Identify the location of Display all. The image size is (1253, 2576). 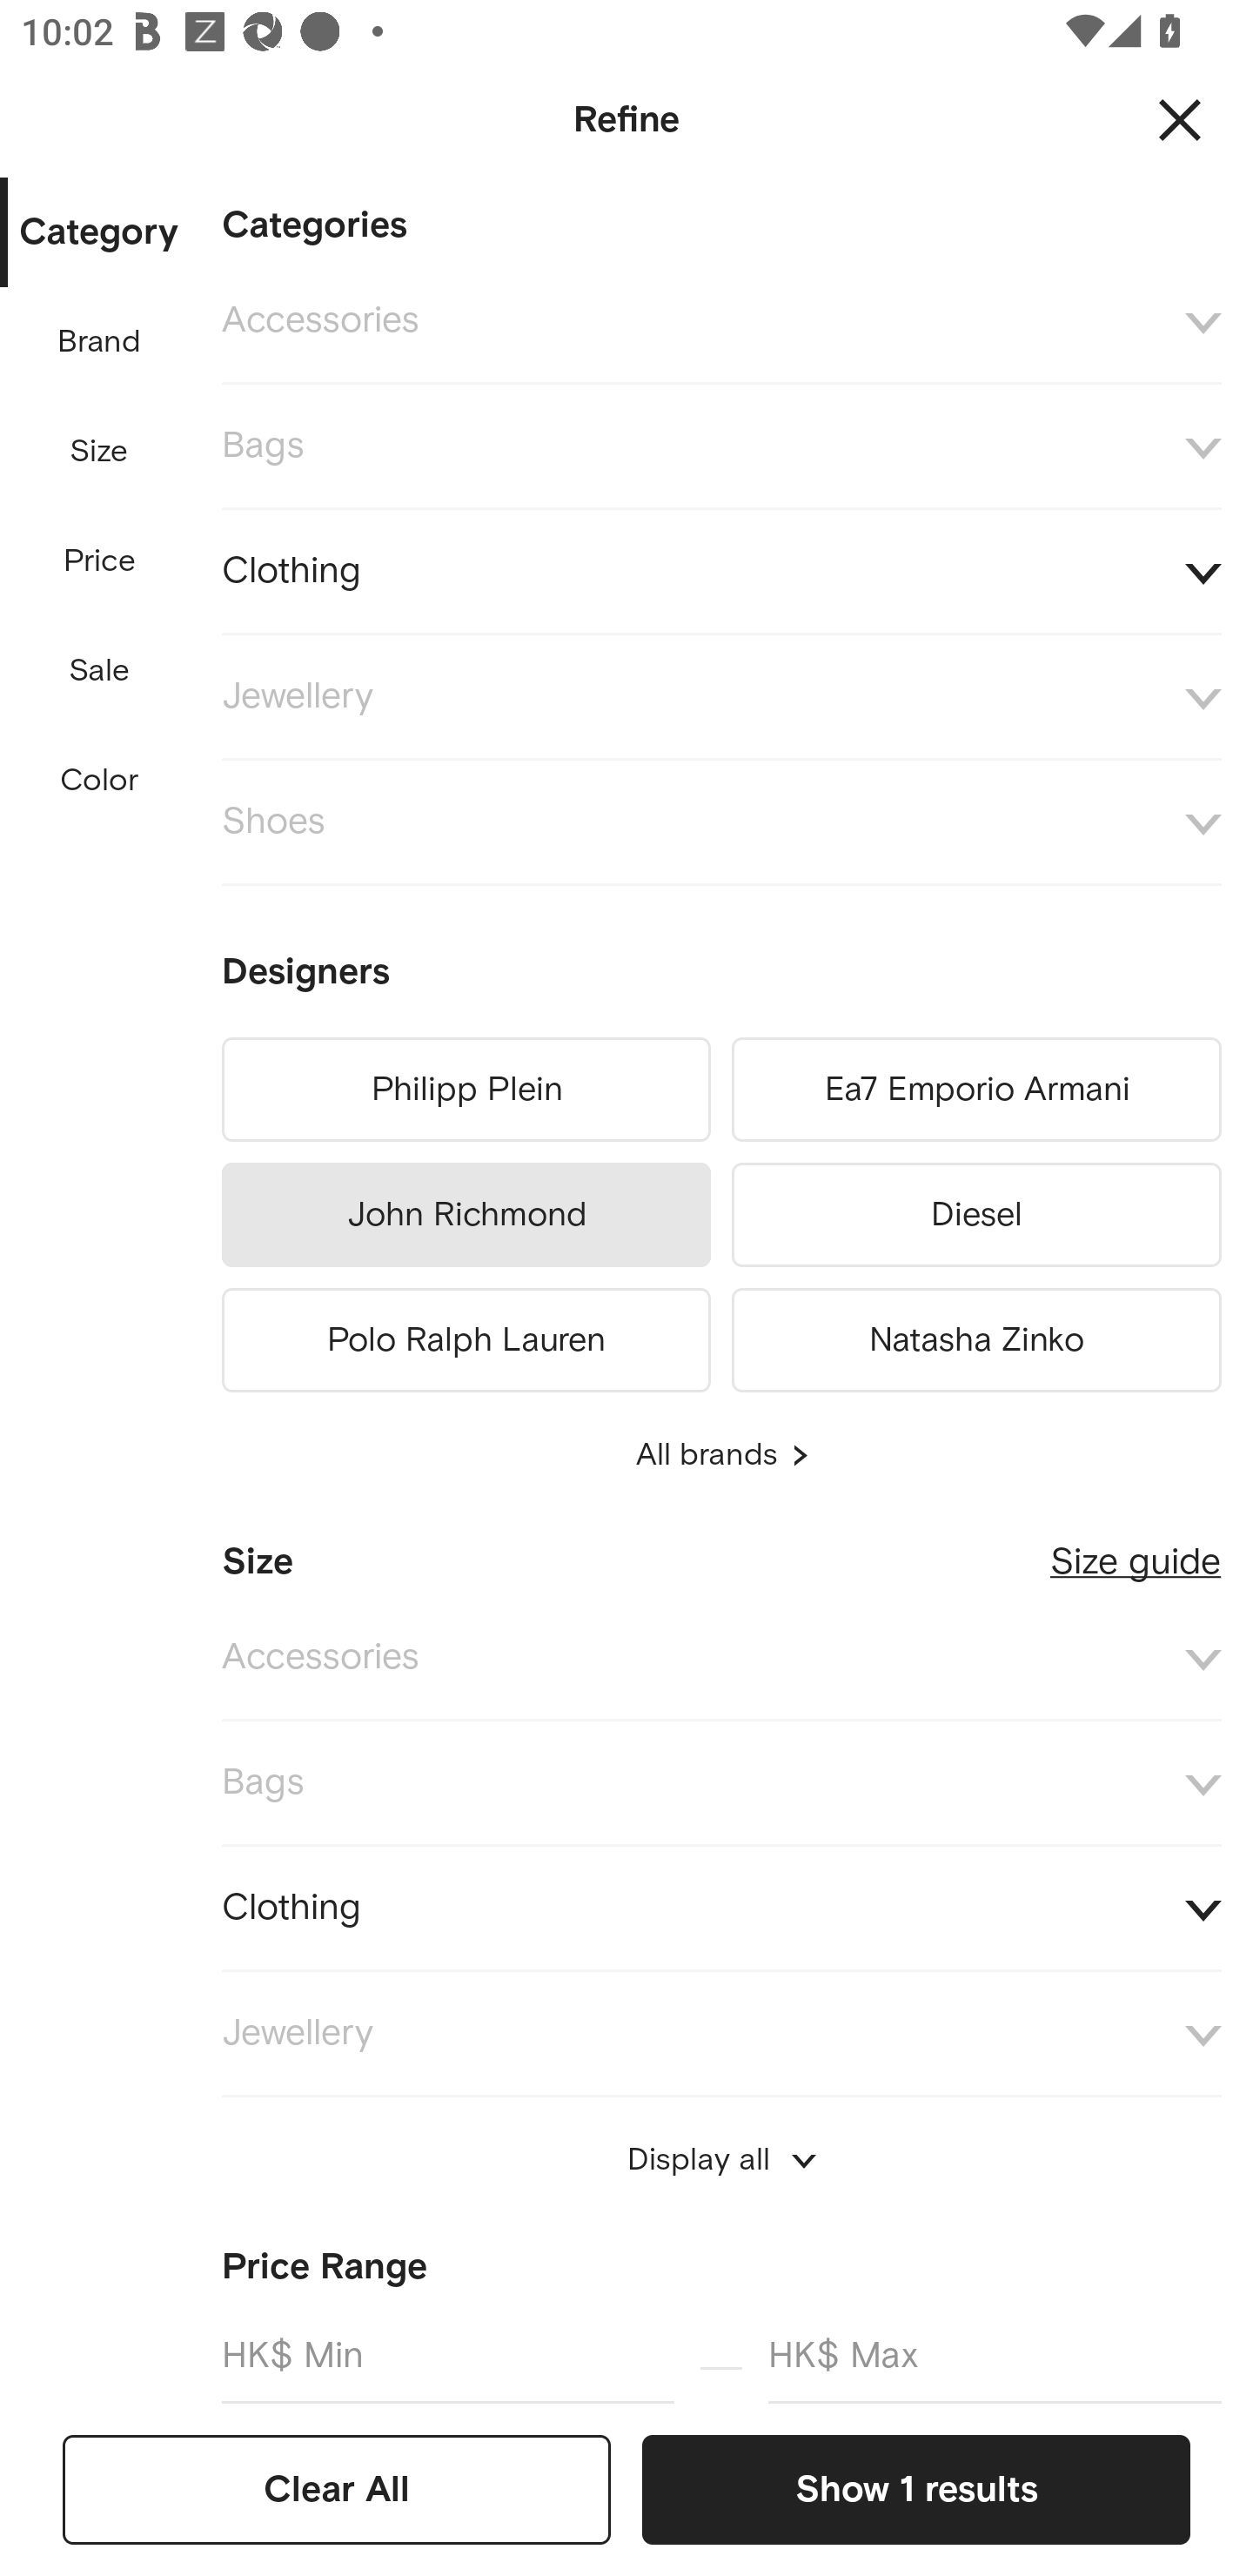
(721, 2160).